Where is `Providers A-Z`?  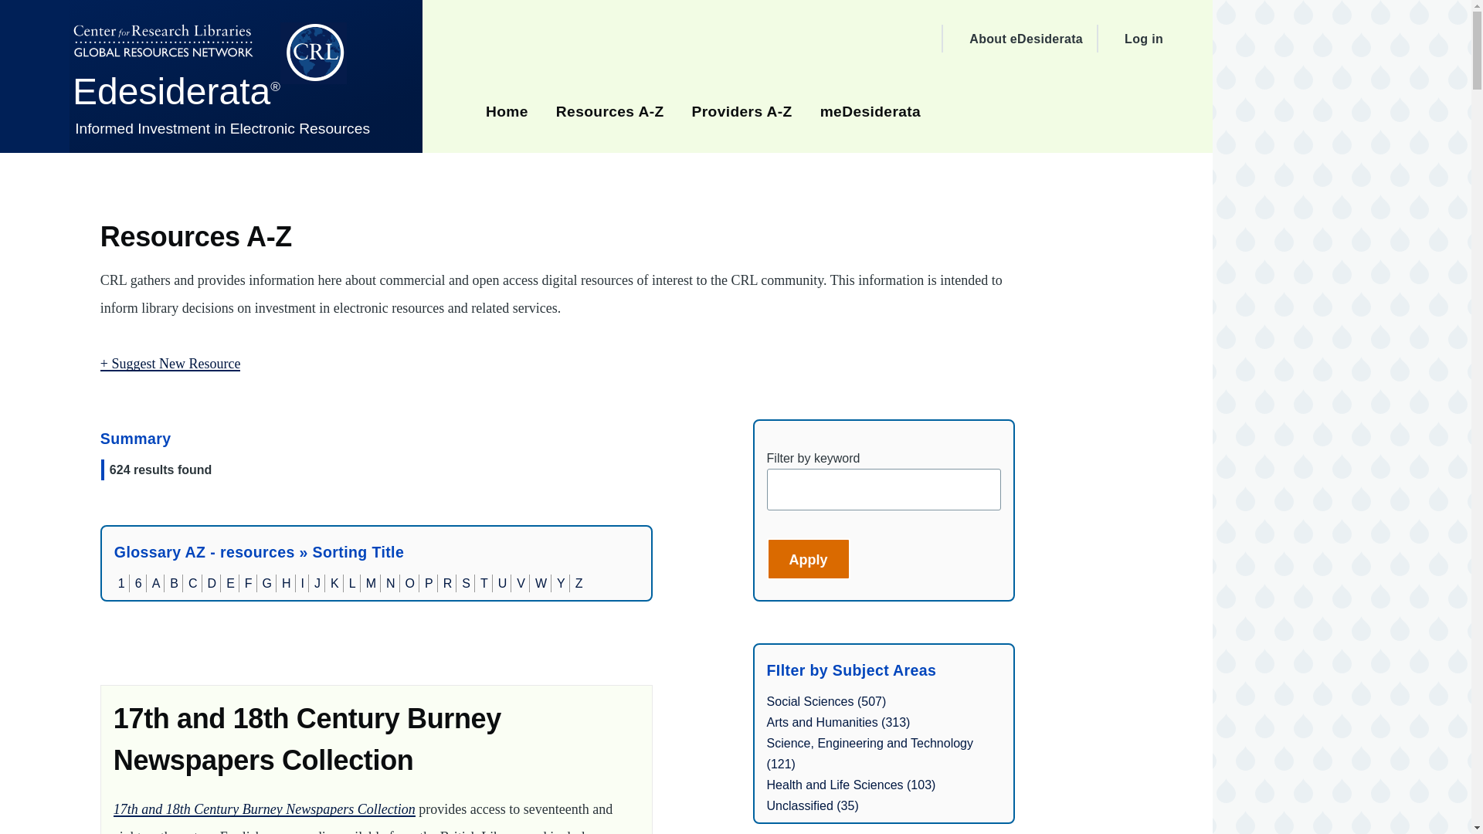 Providers A-Z is located at coordinates (741, 110).